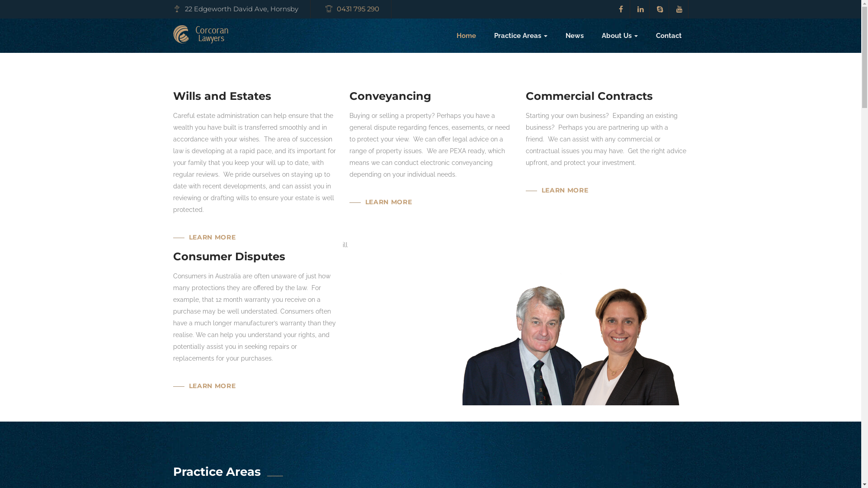 The image size is (868, 488). What do you see at coordinates (212, 378) in the screenshot?
I see `LEARN MORE` at bounding box center [212, 378].